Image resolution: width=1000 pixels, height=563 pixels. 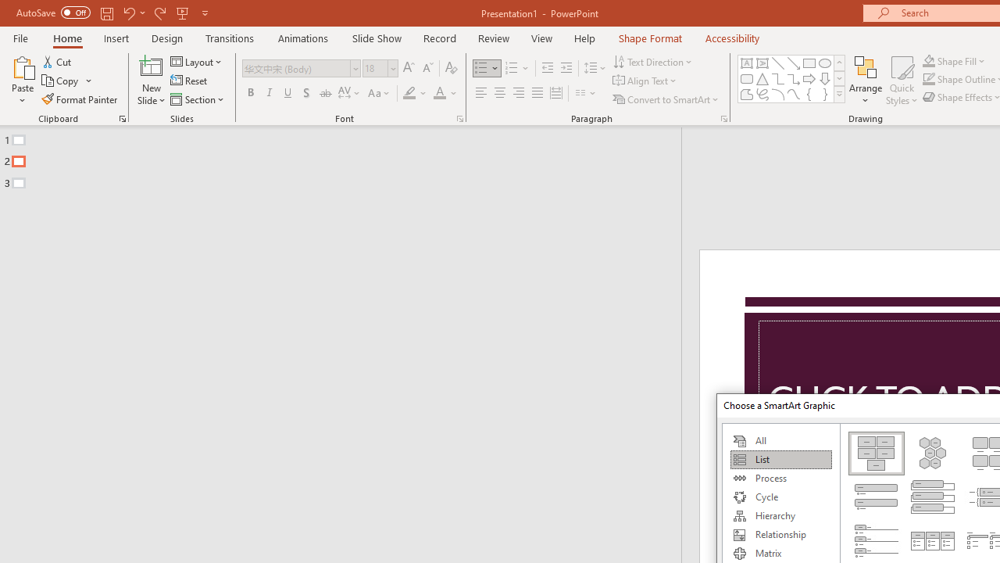 I want to click on Convert to SmartArt, so click(x=666, y=99).